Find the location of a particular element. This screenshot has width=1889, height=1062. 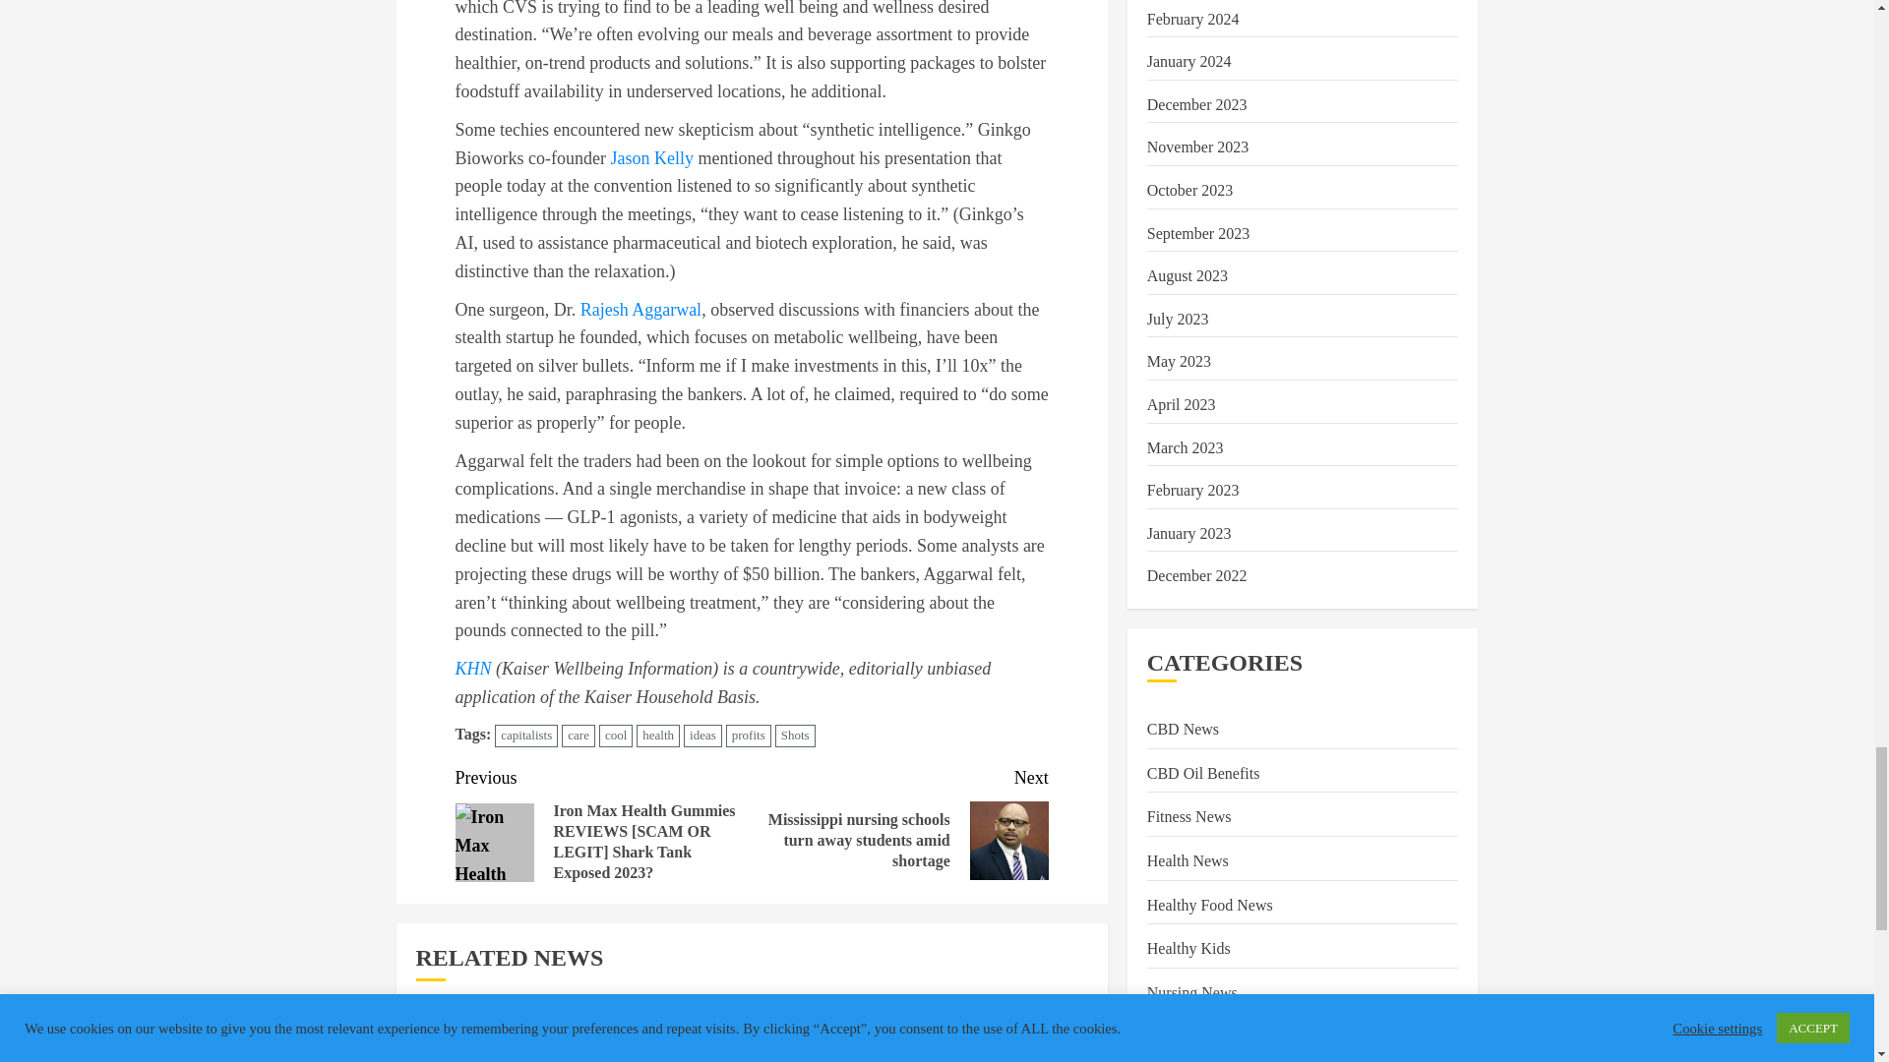

Rajesh Aggarwal is located at coordinates (640, 309).